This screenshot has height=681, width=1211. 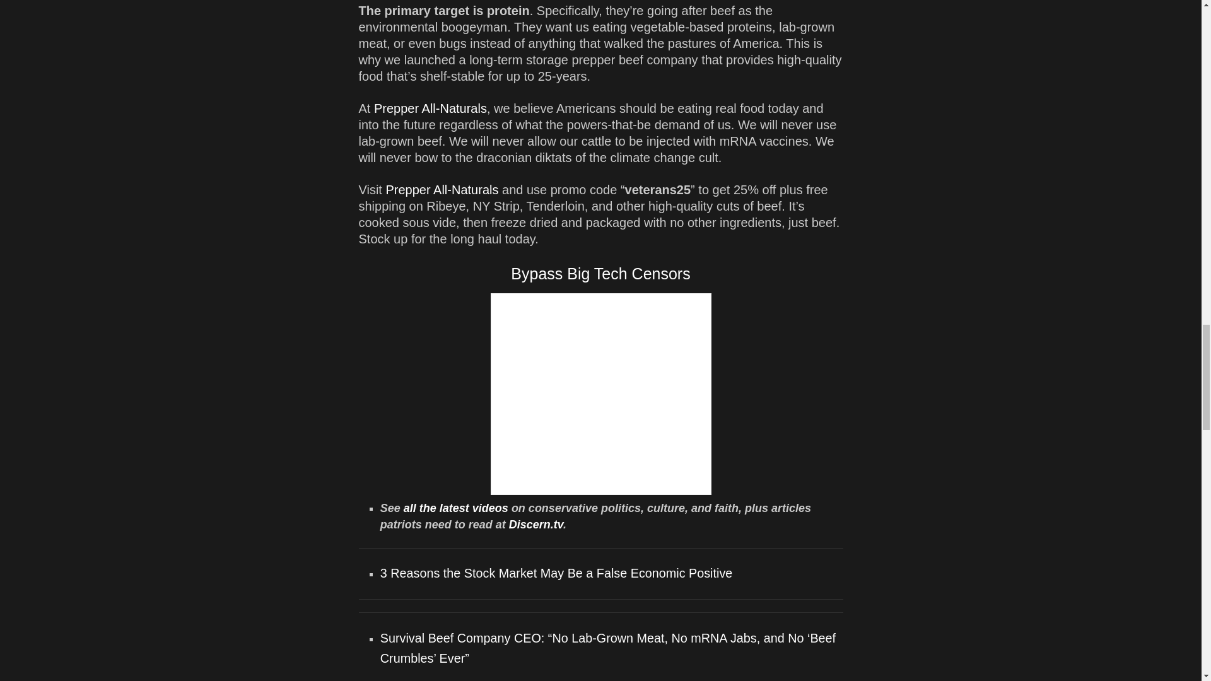 What do you see at coordinates (455, 508) in the screenshot?
I see `all the latest videos` at bounding box center [455, 508].